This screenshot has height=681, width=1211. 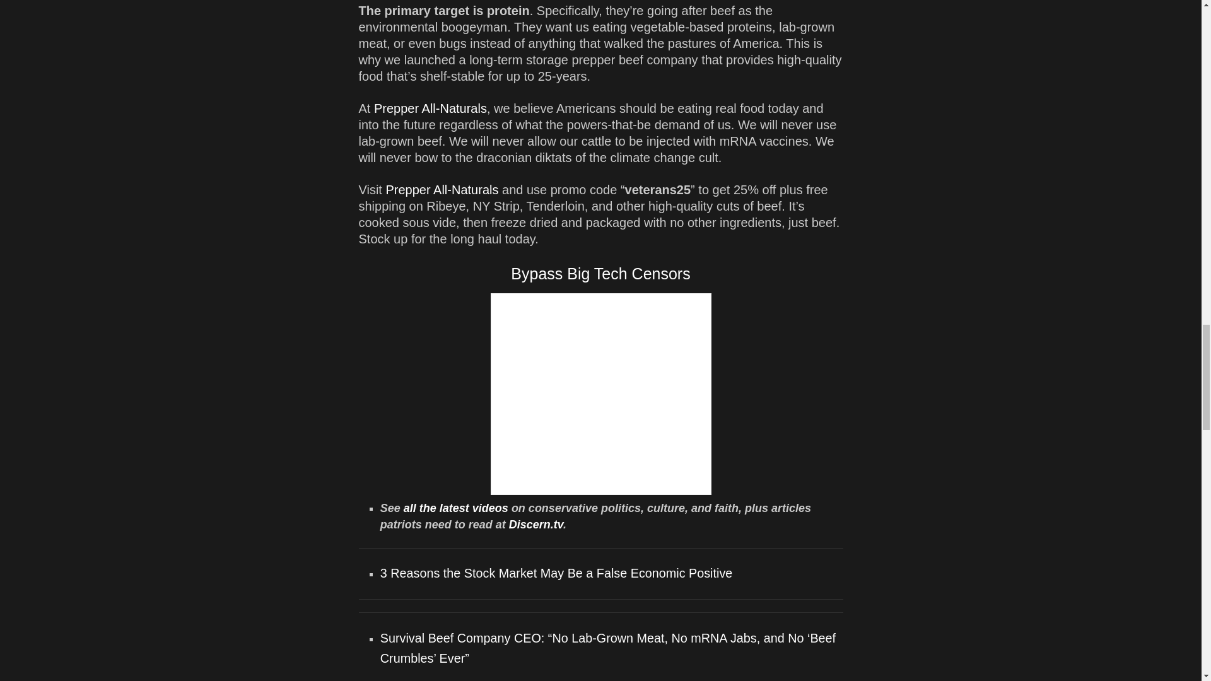 What do you see at coordinates (455, 508) in the screenshot?
I see `all the latest videos` at bounding box center [455, 508].